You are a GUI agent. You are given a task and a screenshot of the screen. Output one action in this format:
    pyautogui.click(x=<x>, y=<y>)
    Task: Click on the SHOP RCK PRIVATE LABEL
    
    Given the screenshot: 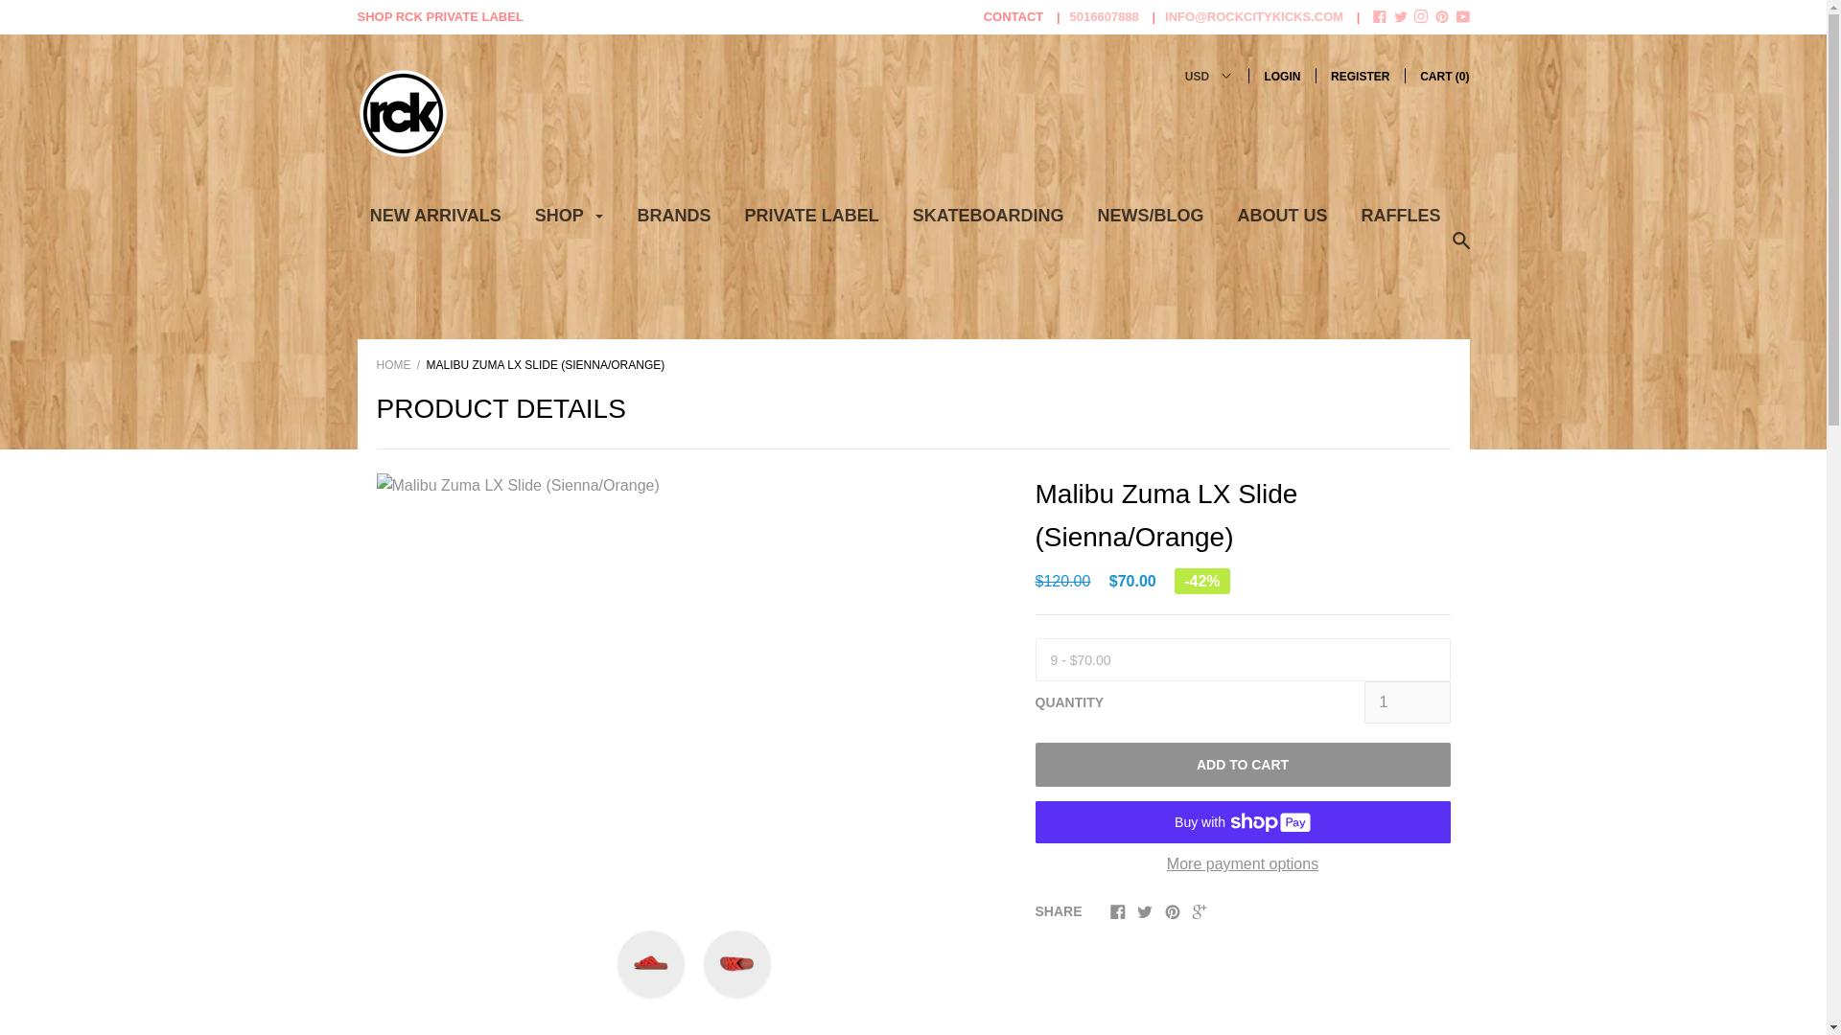 What is the action you would take?
    pyautogui.click(x=439, y=15)
    